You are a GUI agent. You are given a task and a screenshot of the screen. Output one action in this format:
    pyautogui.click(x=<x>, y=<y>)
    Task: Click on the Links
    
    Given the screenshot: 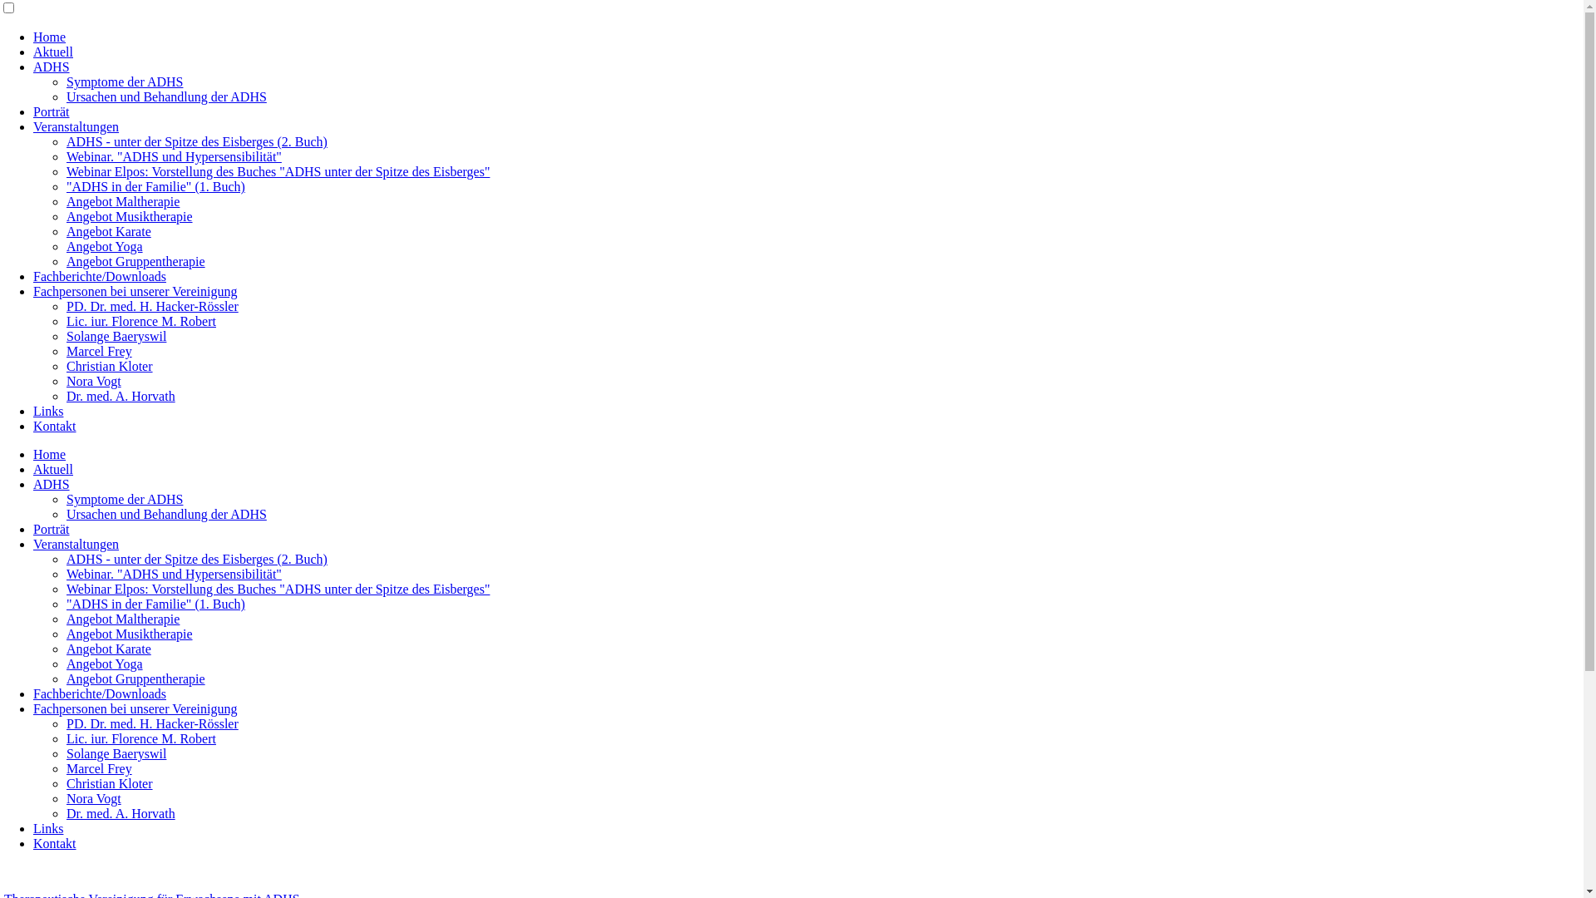 What is the action you would take?
    pyautogui.click(x=48, y=411)
    